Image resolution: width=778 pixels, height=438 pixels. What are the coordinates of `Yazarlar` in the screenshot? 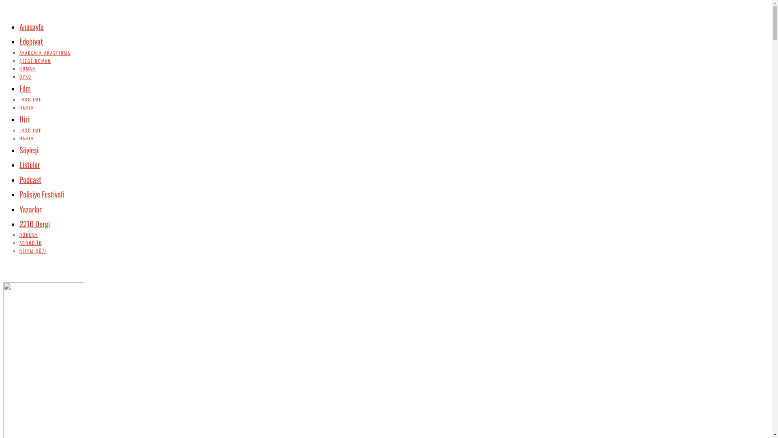 It's located at (31, 208).